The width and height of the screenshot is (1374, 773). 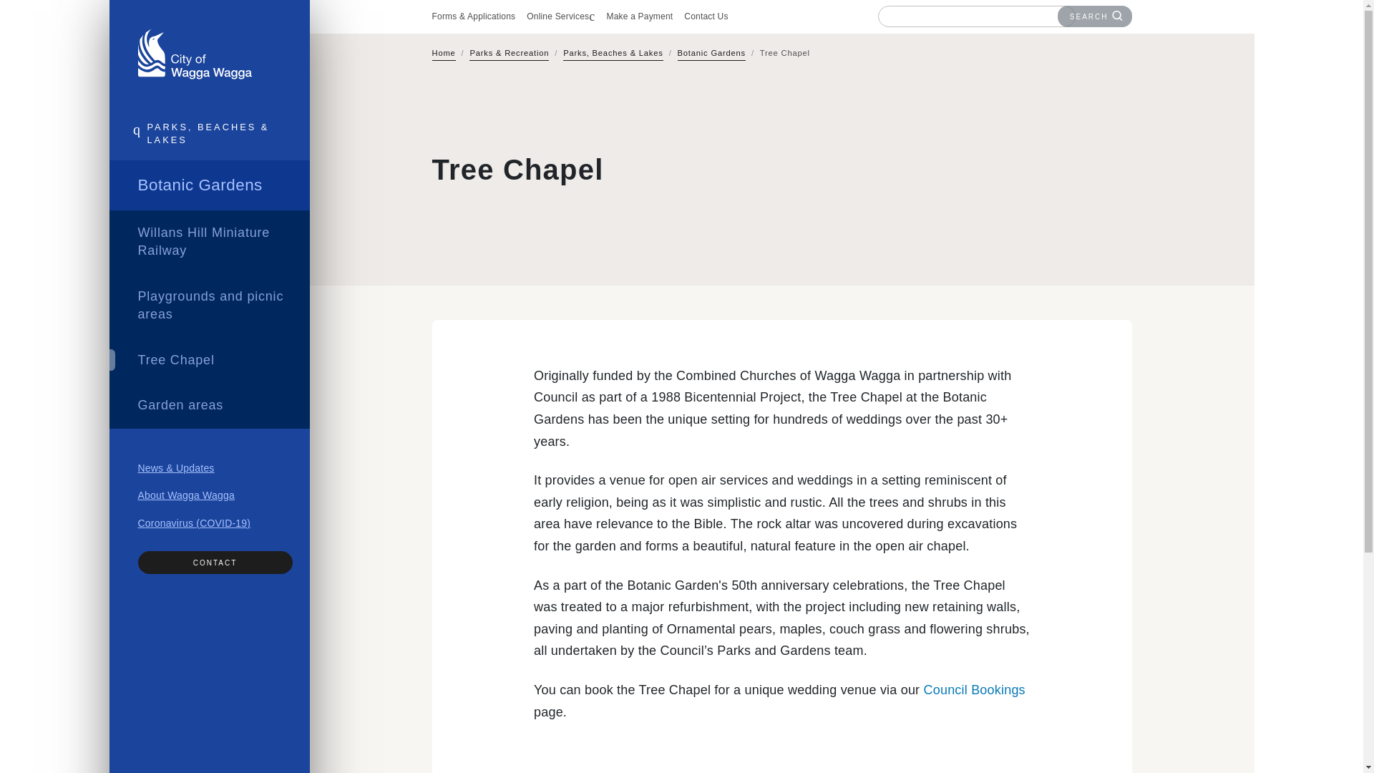 I want to click on SKIP NAVIGATION, so click(x=295, y=41).